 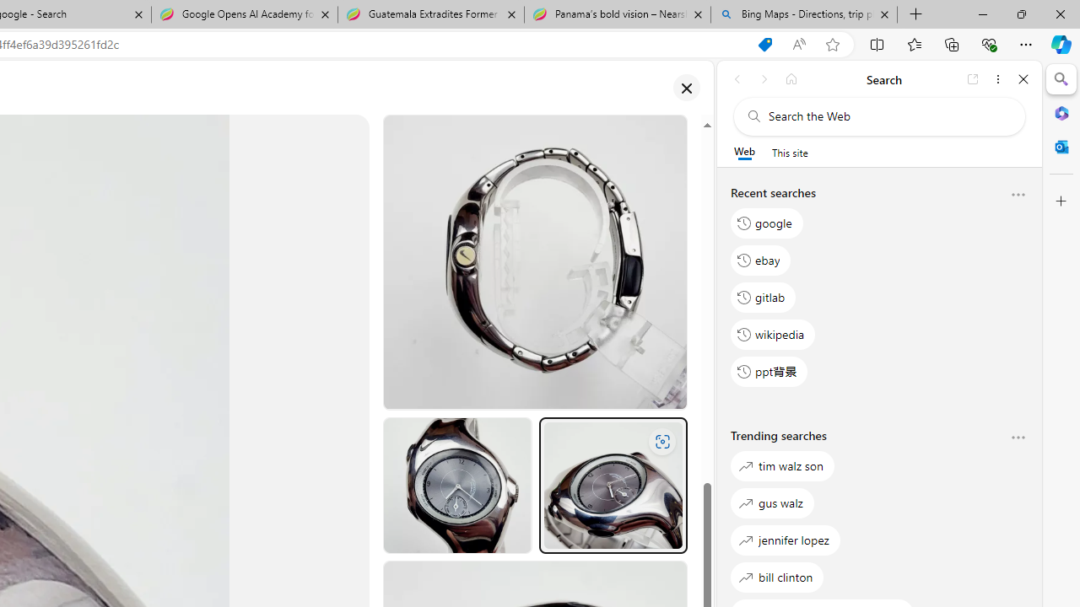 What do you see at coordinates (777, 577) in the screenshot?
I see `bill clinton` at bounding box center [777, 577].